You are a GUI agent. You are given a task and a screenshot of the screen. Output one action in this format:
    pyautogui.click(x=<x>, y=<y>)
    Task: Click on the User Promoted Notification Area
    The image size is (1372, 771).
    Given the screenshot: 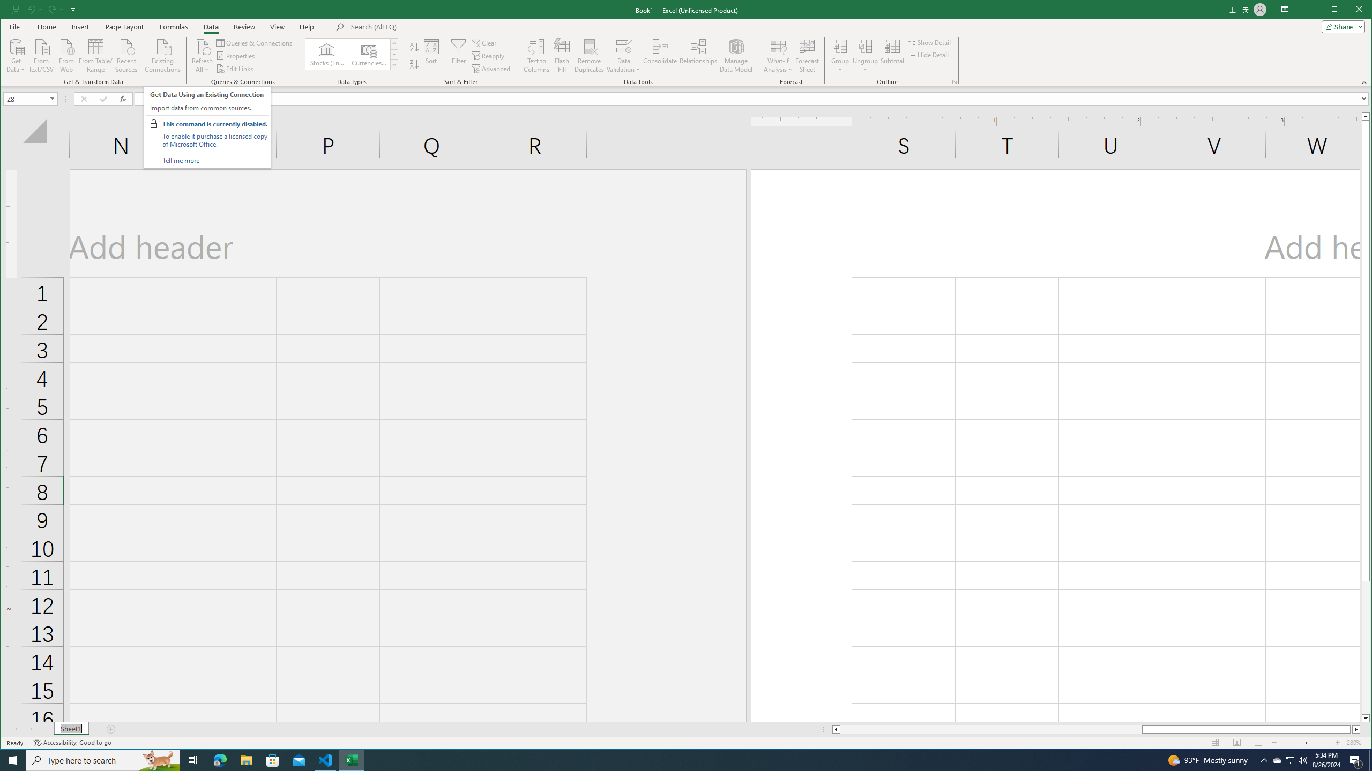 What is the action you would take?
    pyautogui.click(x=1289, y=760)
    